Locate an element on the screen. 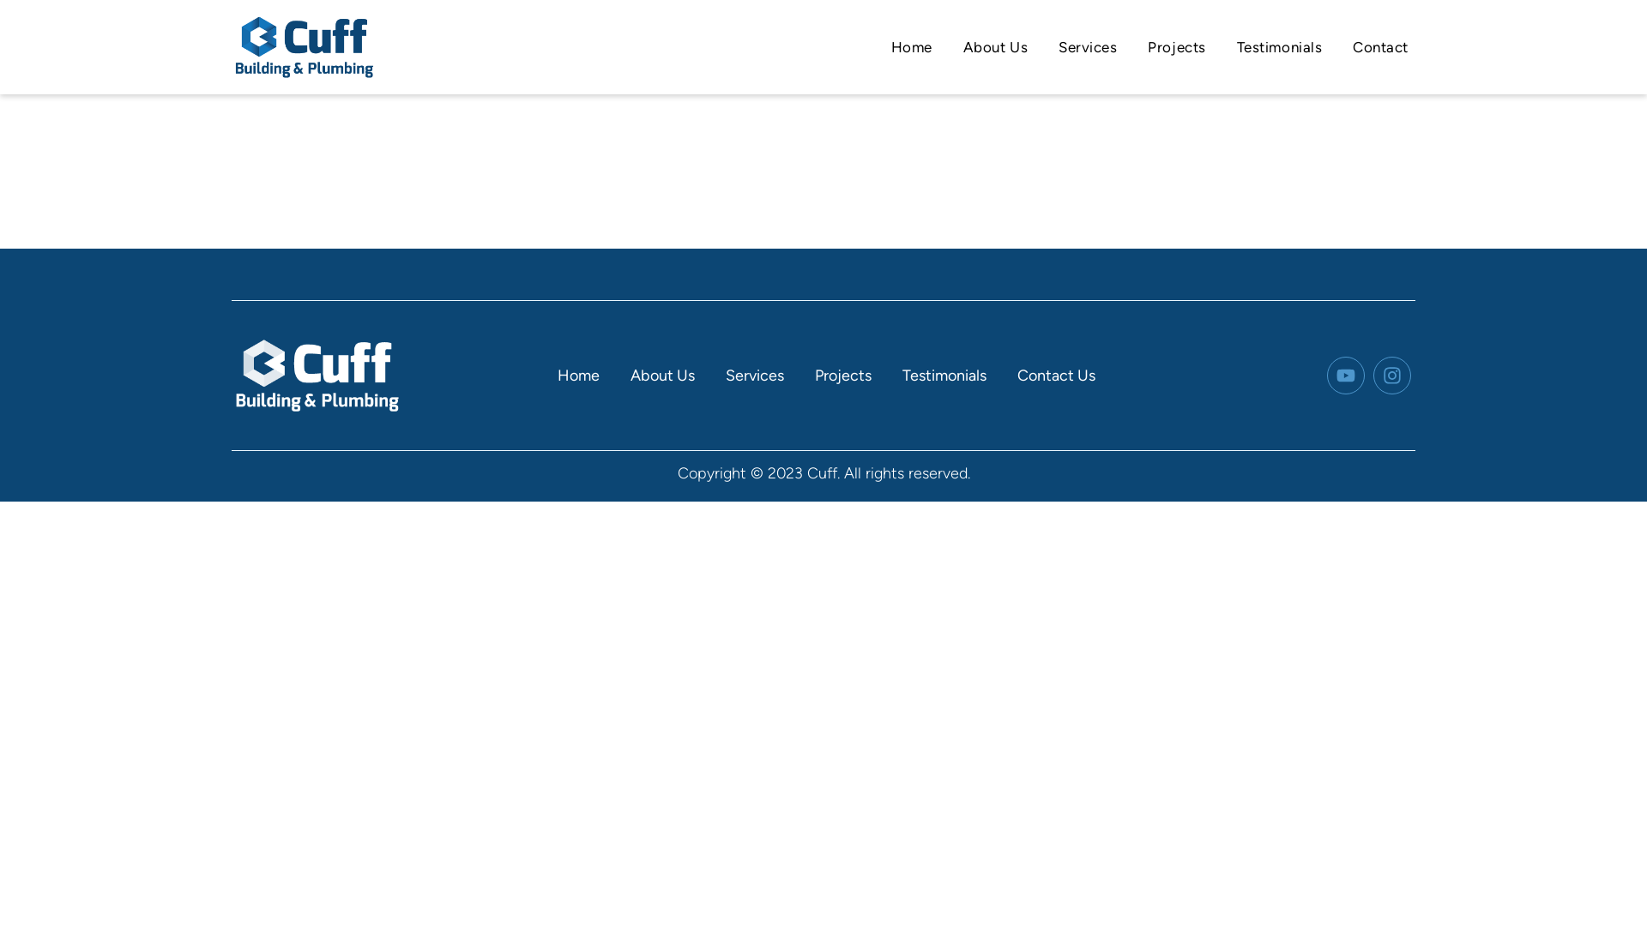 This screenshot has width=1647, height=926. Contact is located at coordinates (1381, 48).